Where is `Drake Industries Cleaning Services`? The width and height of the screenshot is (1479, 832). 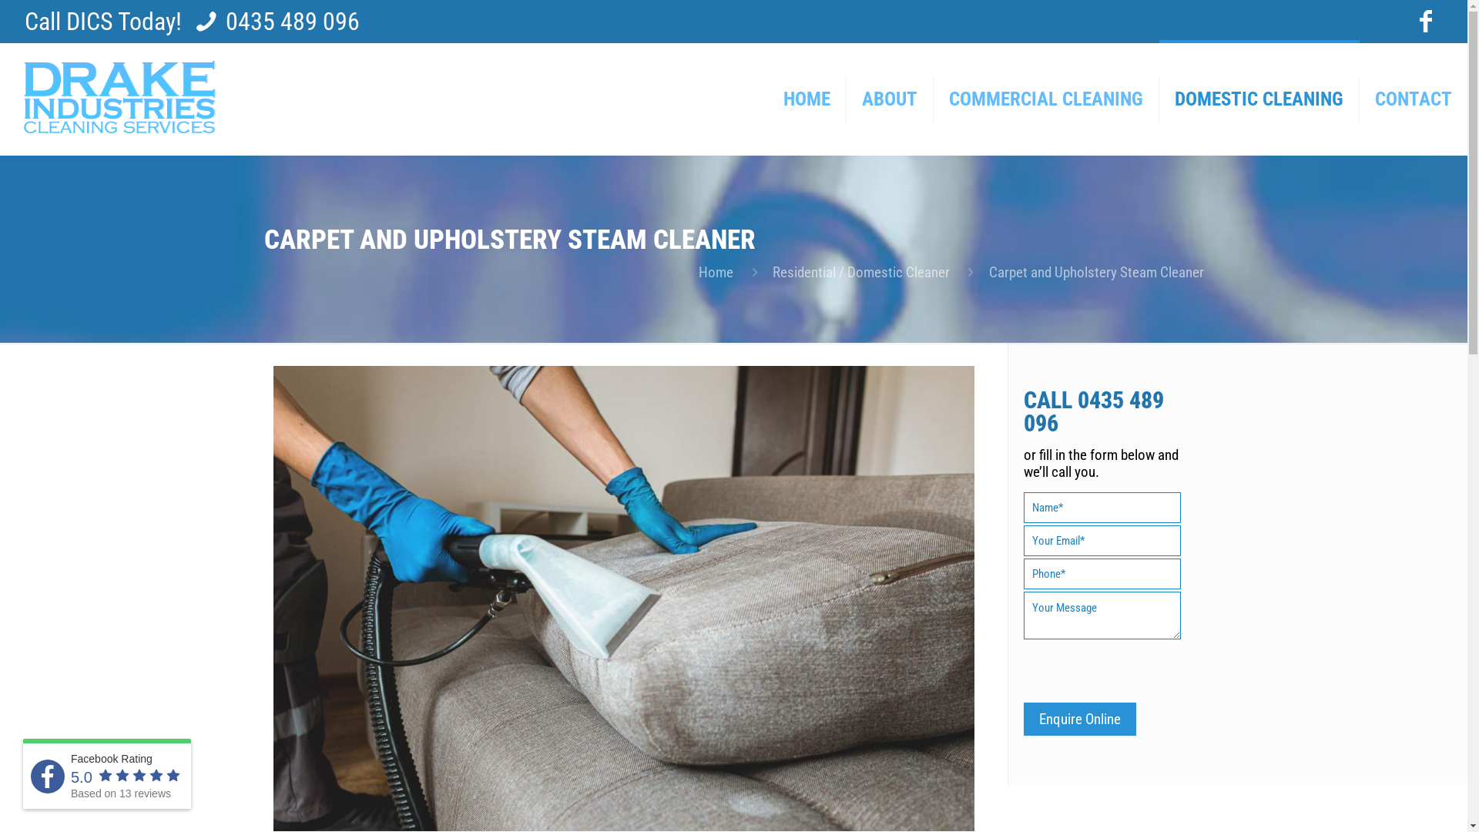
Drake Industries Cleaning Services is located at coordinates (119, 99).